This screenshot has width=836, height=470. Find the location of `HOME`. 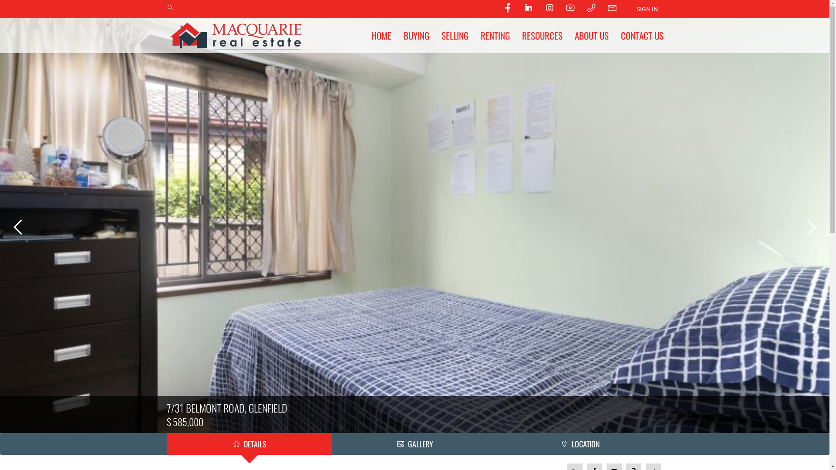

HOME is located at coordinates (381, 36).